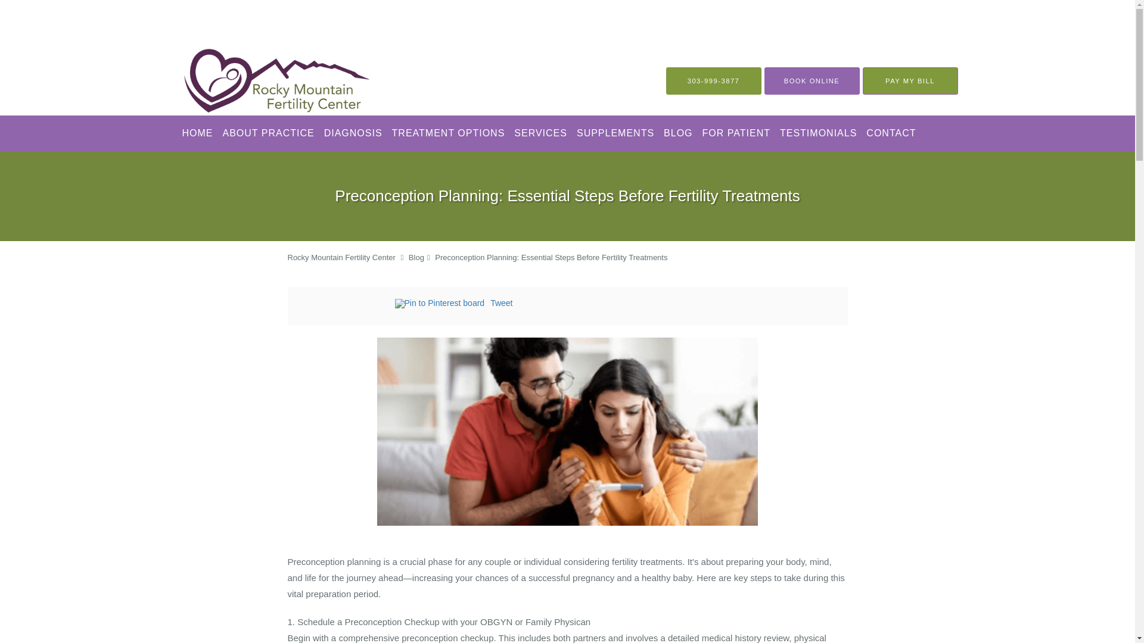  What do you see at coordinates (353, 133) in the screenshot?
I see `DIAGNOSIS` at bounding box center [353, 133].